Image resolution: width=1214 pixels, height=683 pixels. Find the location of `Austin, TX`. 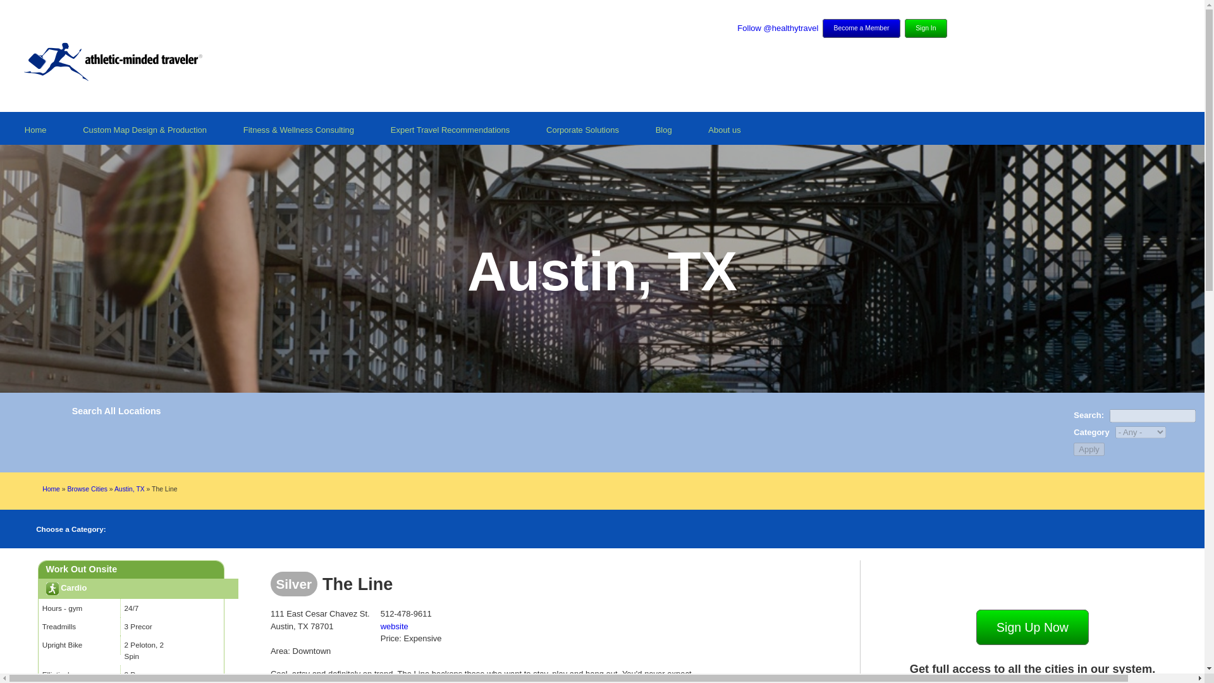

Austin, TX is located at coordinates (129, 488).